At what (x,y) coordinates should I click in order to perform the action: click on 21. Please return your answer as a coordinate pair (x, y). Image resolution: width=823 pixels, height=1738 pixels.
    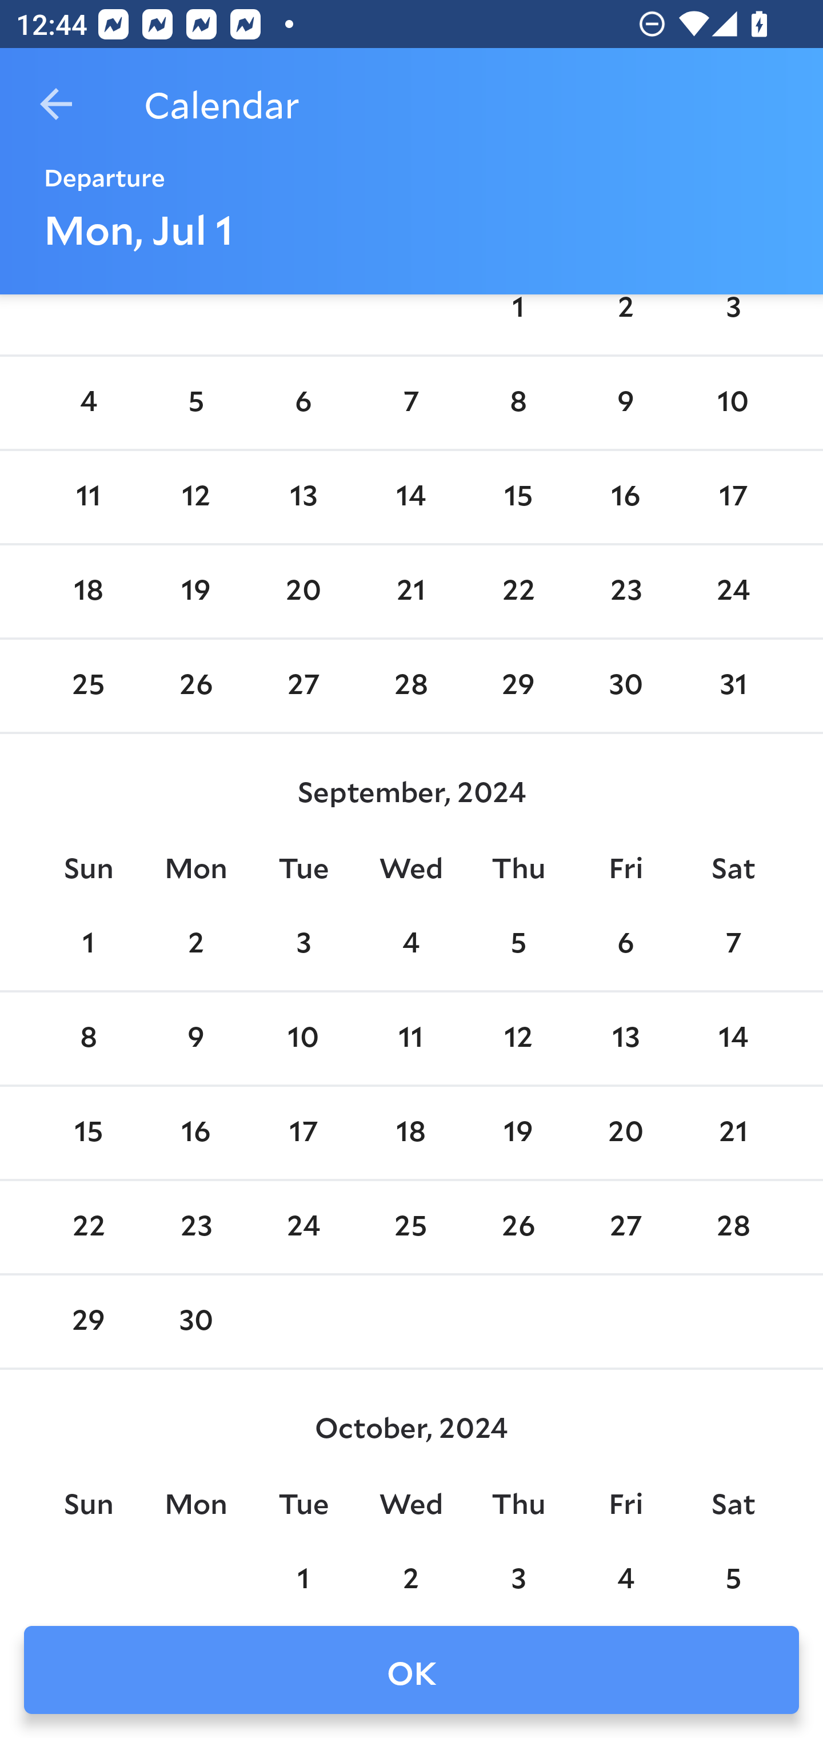
    Looking at the image, I should click on (411, 591).